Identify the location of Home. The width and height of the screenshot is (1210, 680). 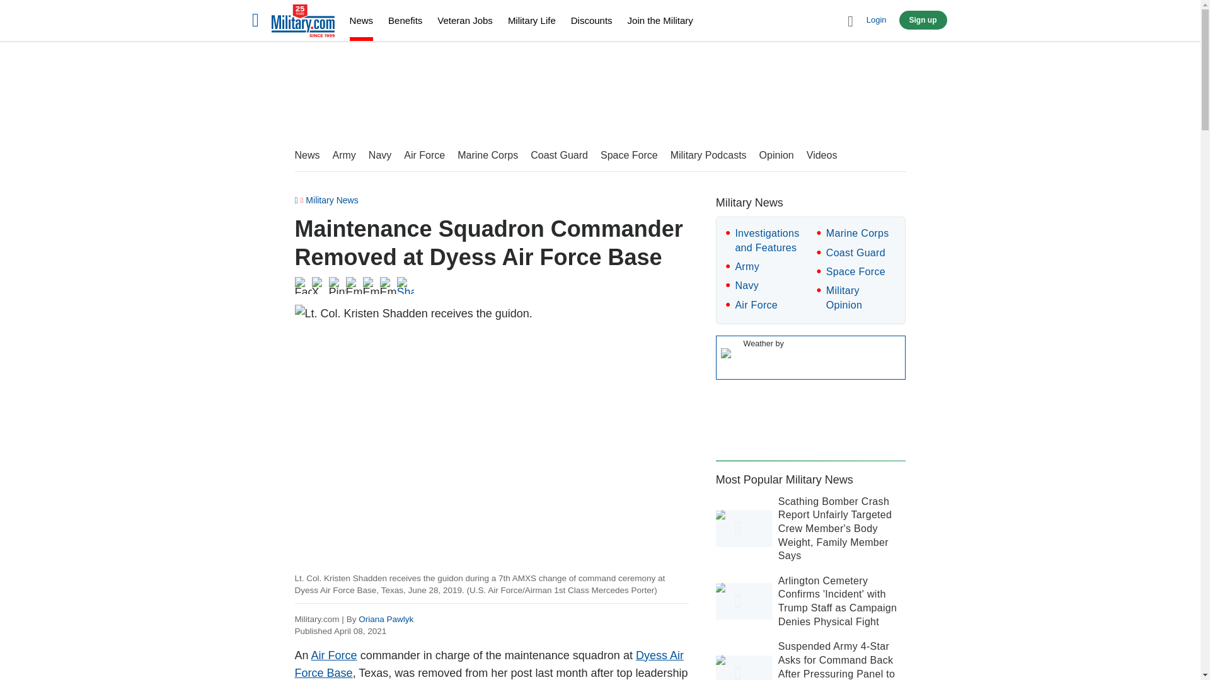
(302, 23).